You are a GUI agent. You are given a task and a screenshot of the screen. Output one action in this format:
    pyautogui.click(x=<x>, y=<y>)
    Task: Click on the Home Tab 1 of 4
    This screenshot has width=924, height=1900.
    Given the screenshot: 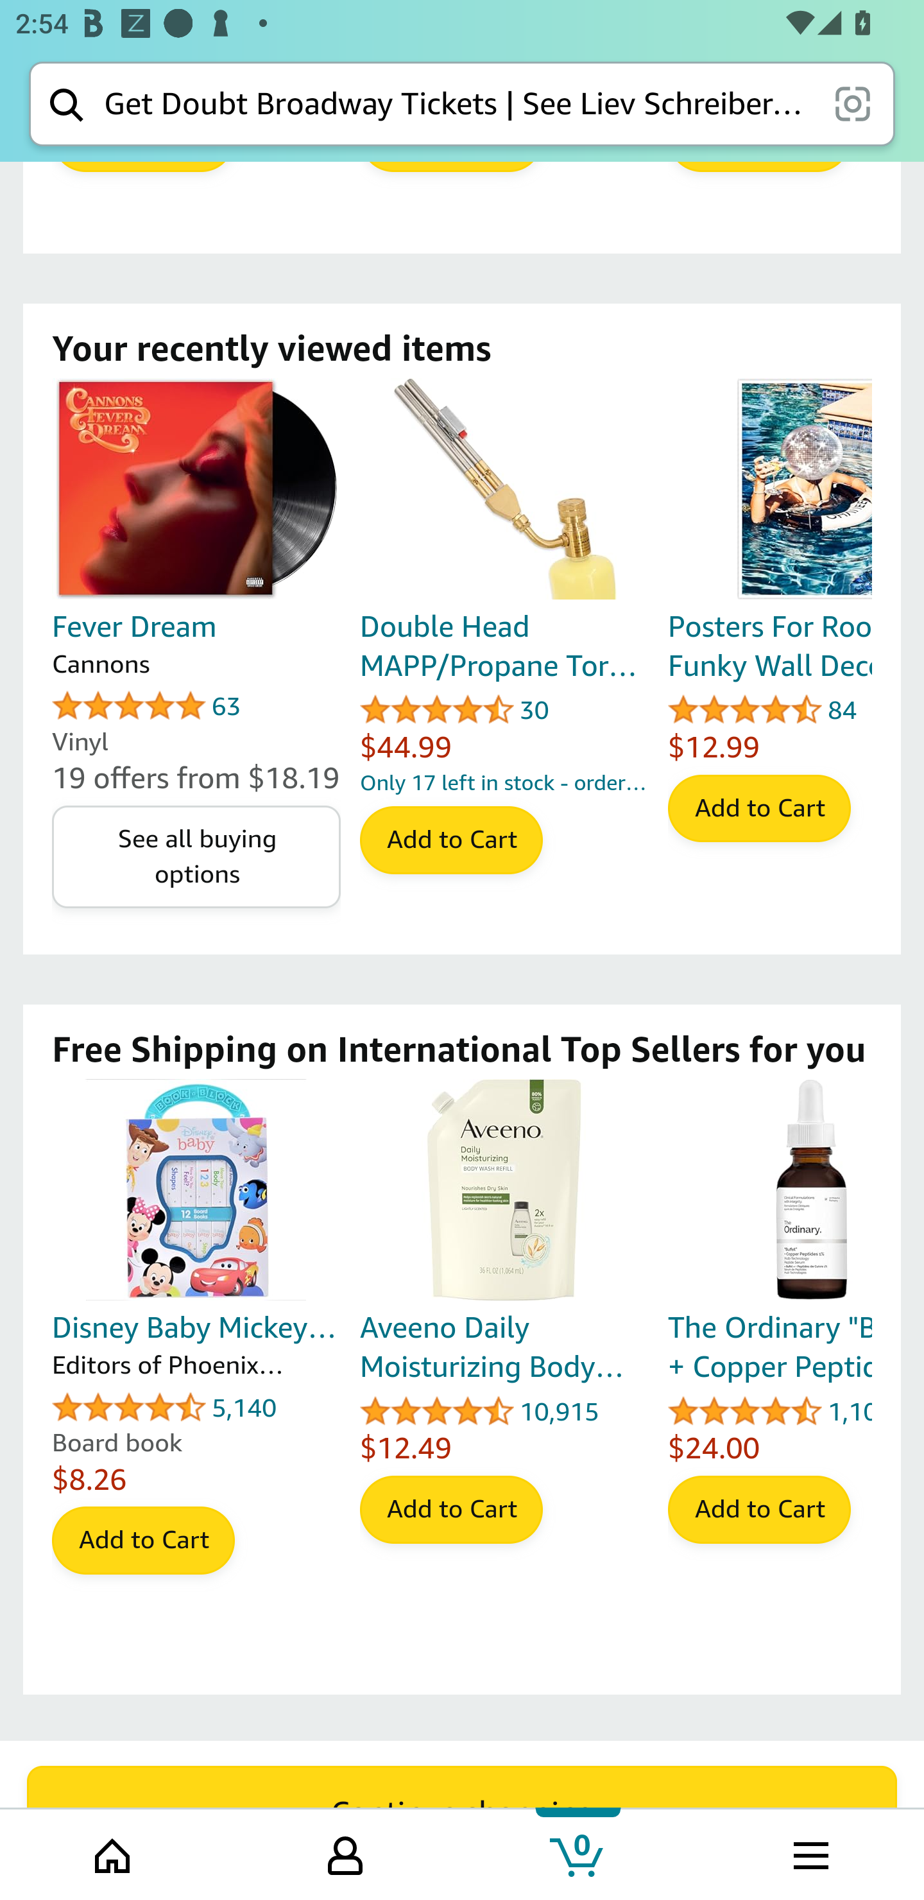 What is the action you would take?
    pyautogui.click(x=114, y=1853)
    